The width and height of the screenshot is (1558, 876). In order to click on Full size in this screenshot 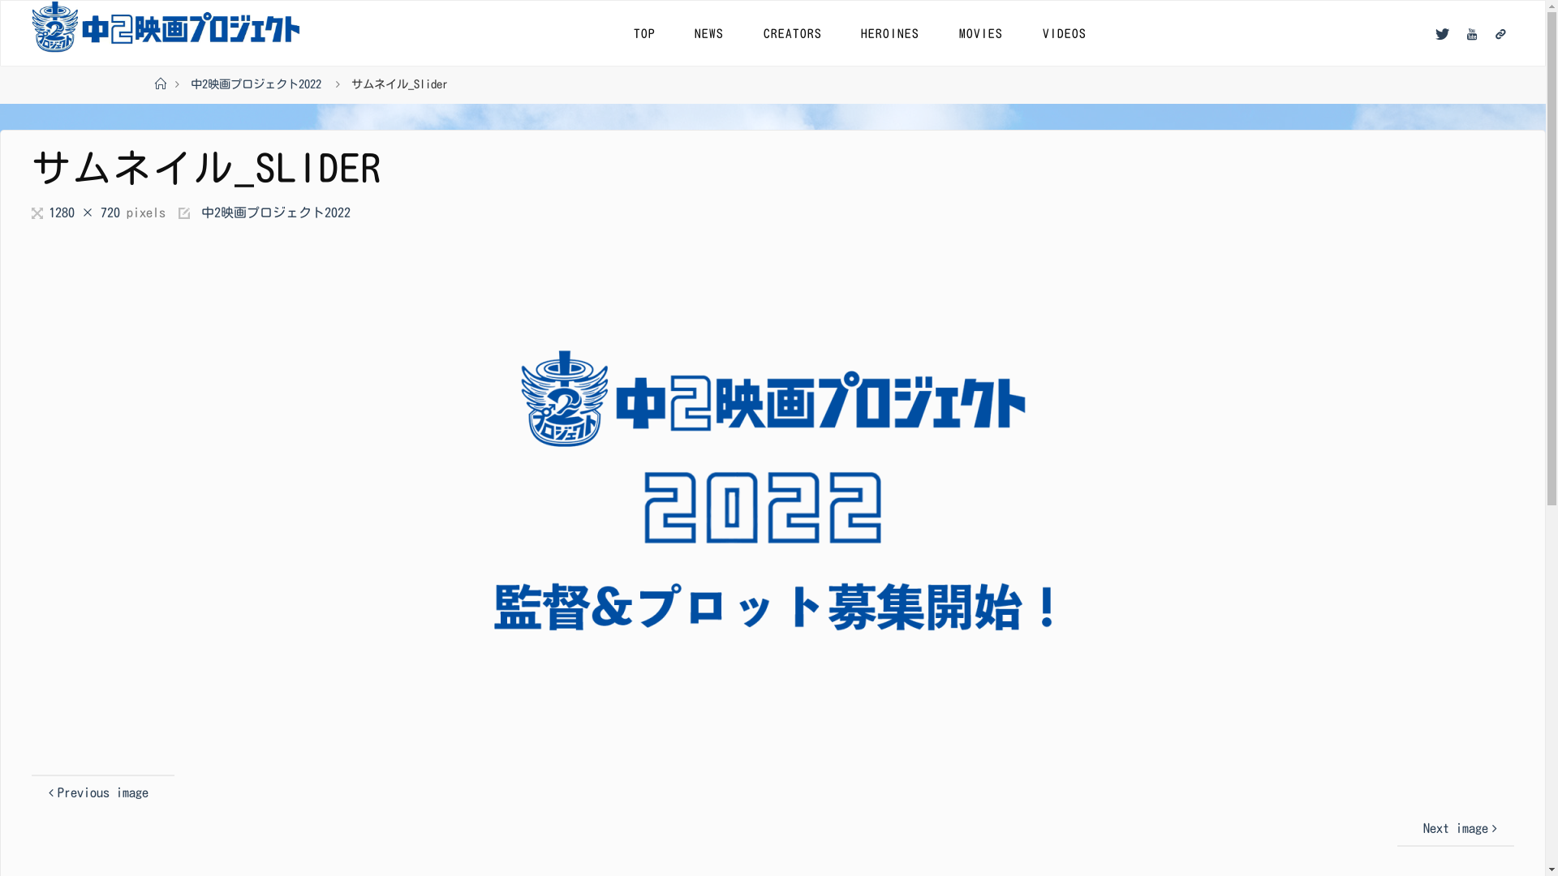, I will do `click(39, 213)`.